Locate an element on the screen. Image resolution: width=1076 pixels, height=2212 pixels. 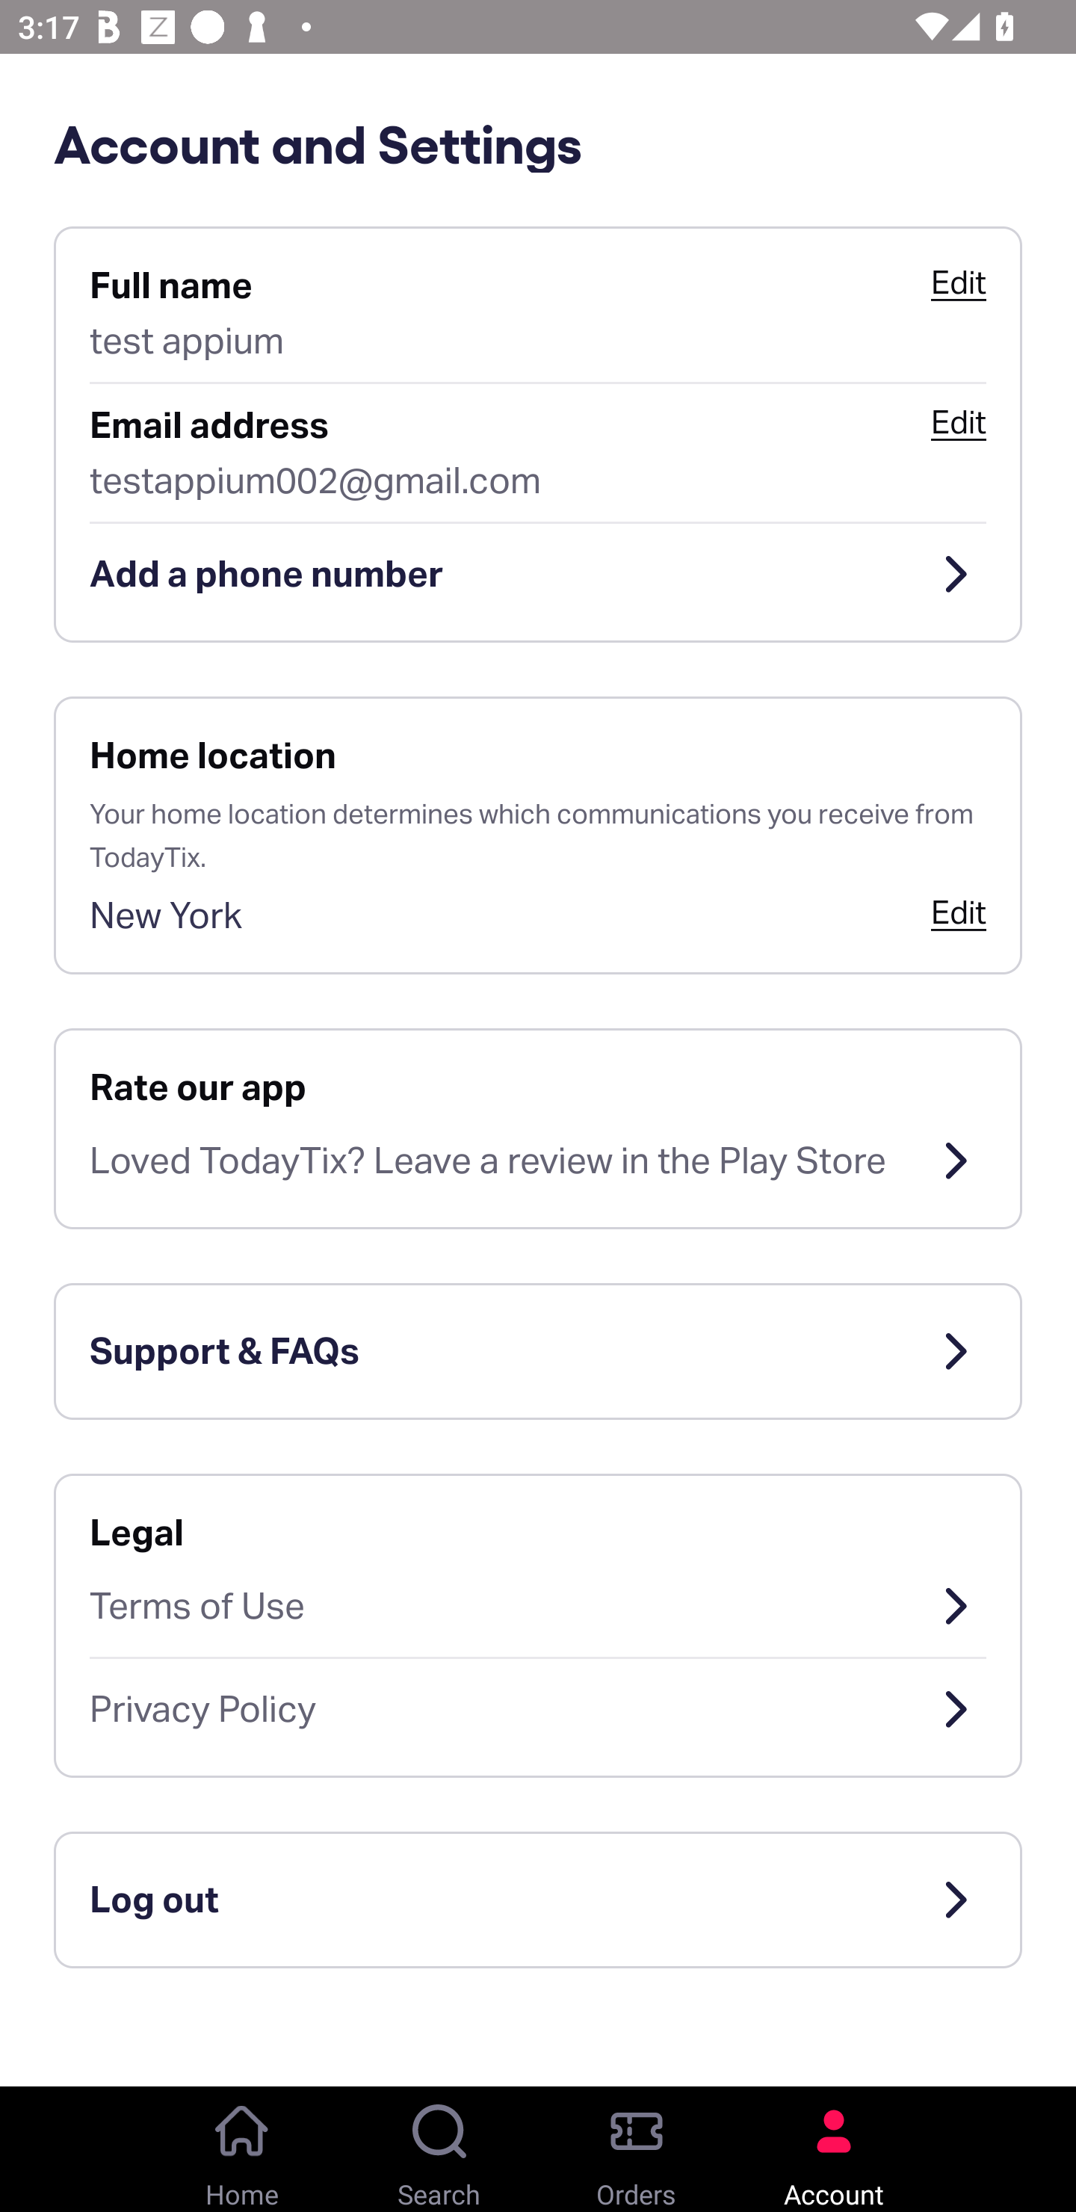
Edit is located at coordinates (958, 422).